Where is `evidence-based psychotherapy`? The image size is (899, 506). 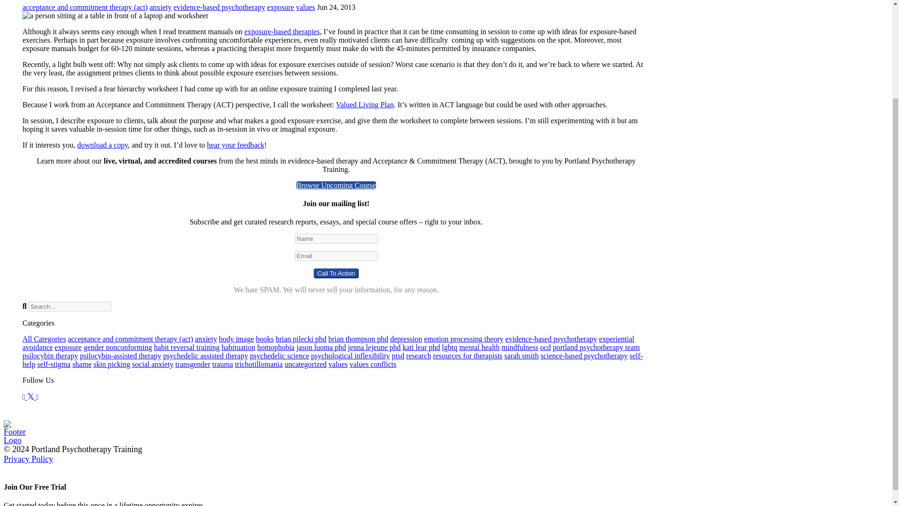 evidence-based psychotherapy is located at coordinates (551, 339).